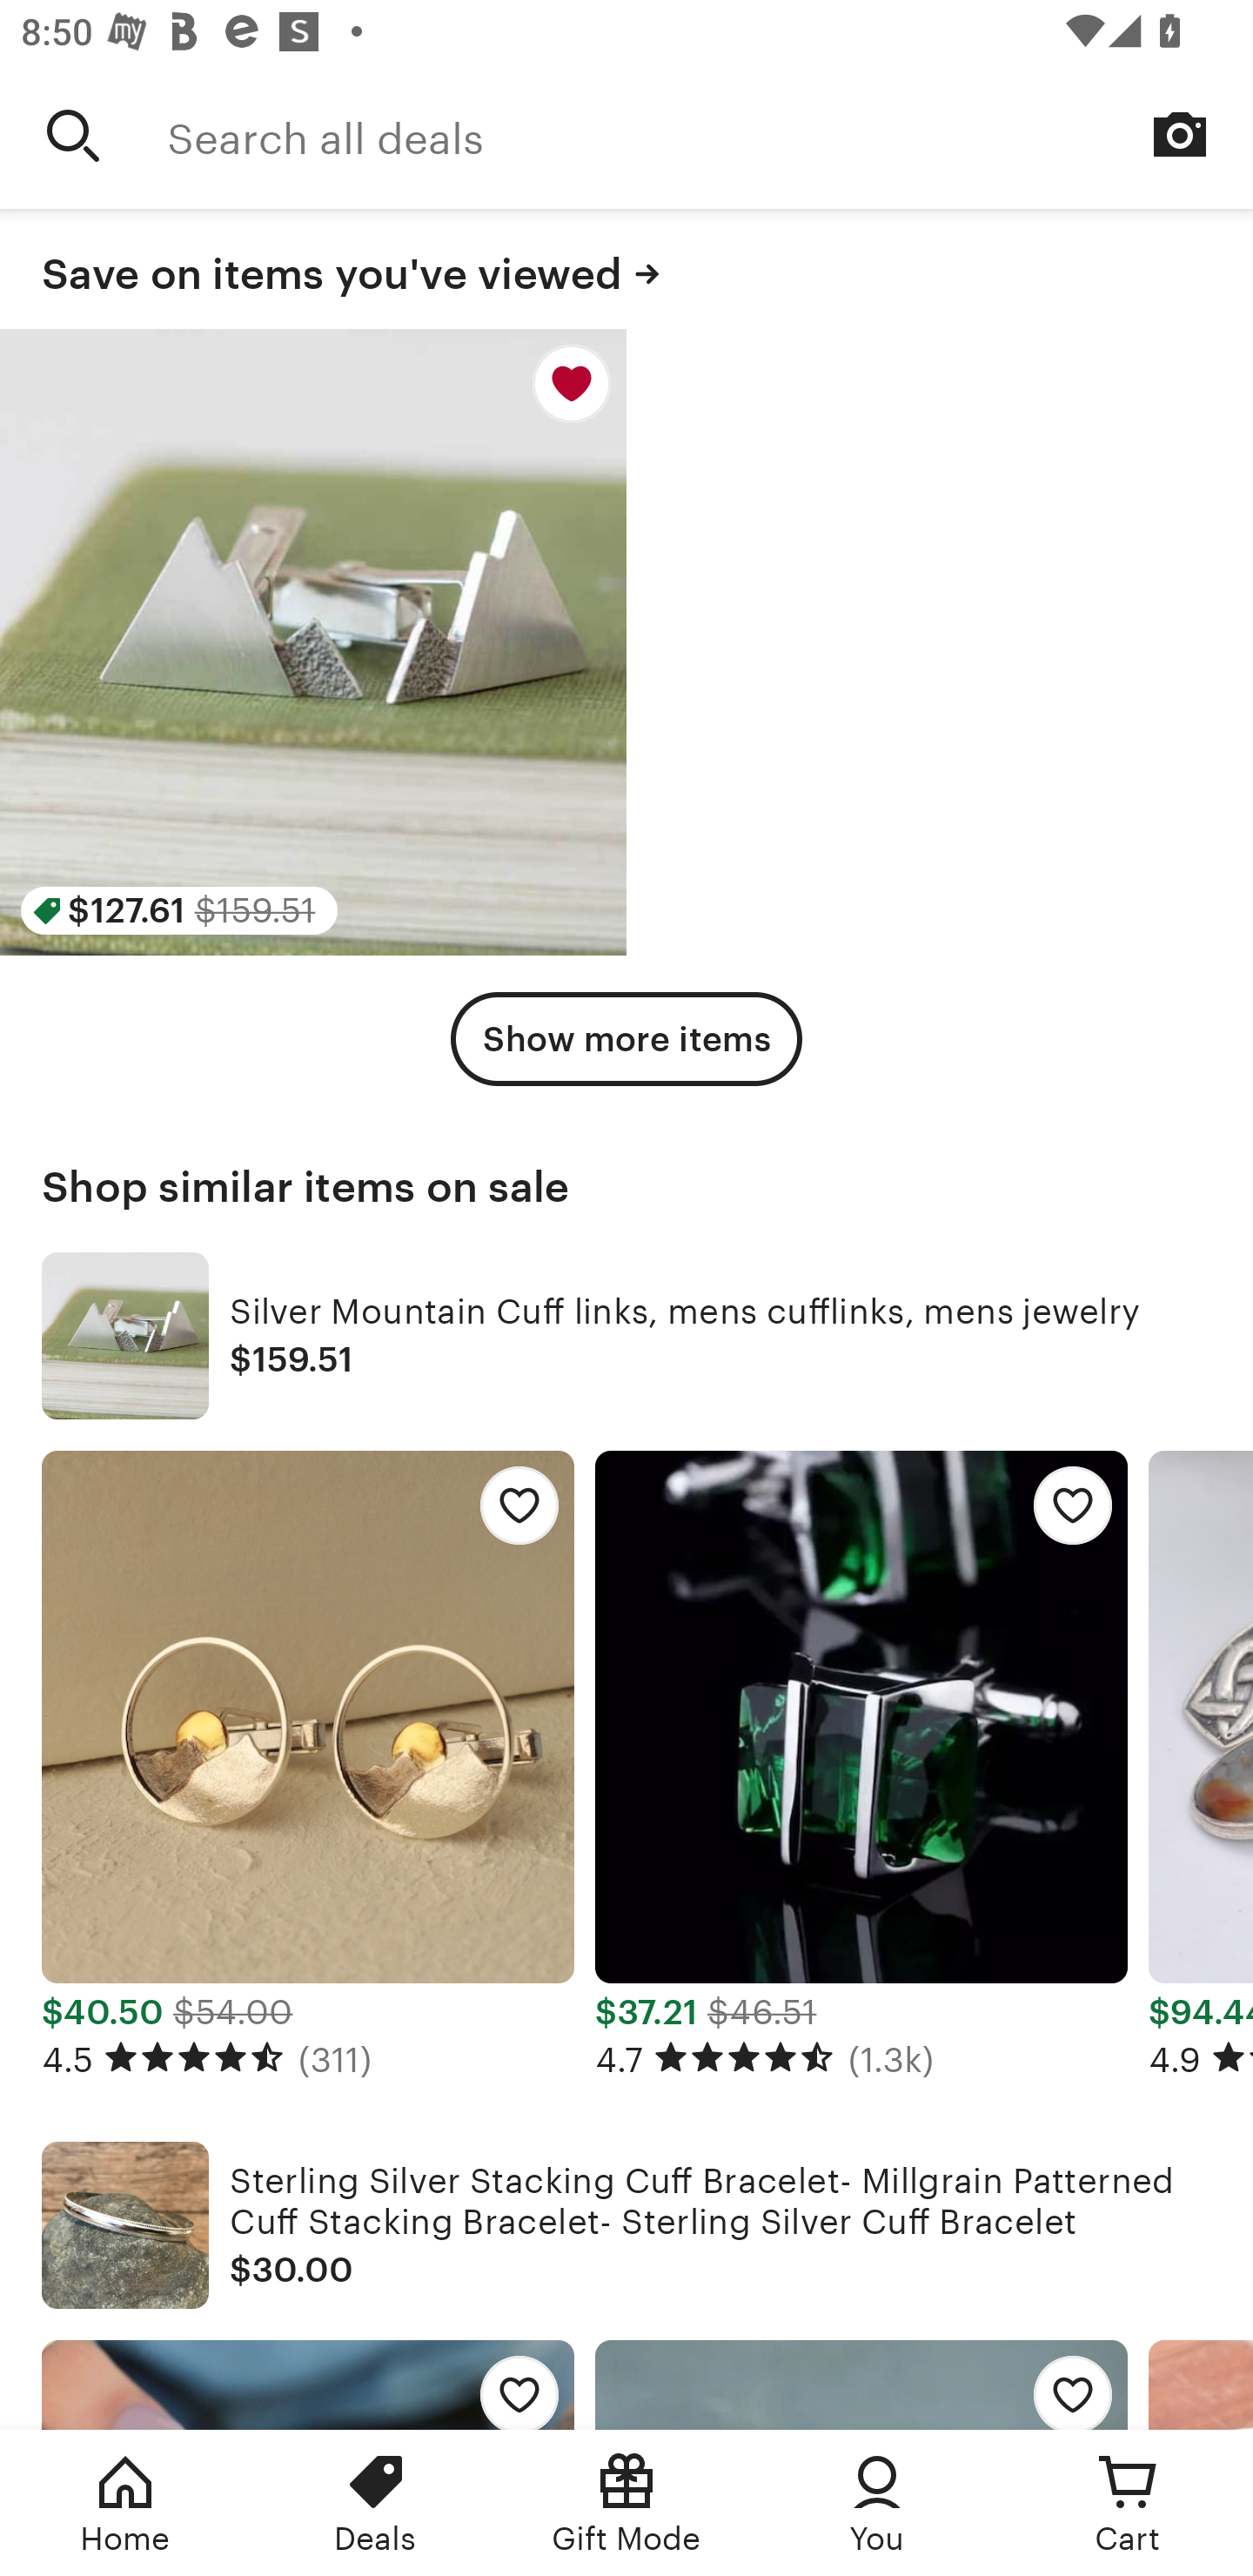  Describe the element at coordinates (125, 2503) in the screenshot. I see `Home` at that location.